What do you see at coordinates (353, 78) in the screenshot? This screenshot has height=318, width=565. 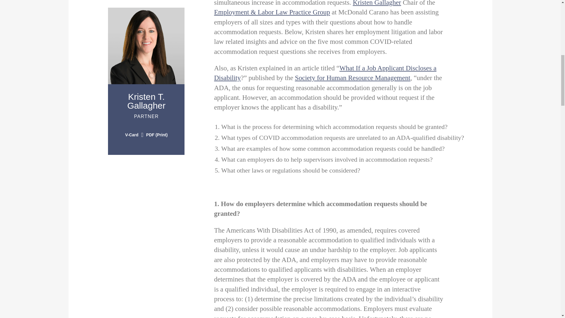 I see `What If a Job Applicant Discloses a Disability` at bounding box center [353, 78].